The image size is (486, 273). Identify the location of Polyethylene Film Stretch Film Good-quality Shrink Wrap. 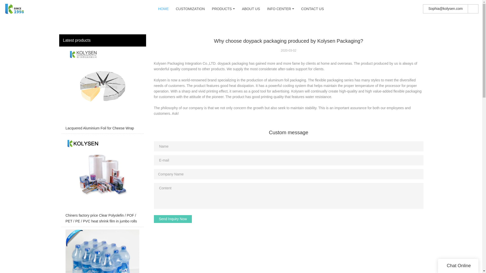
(102, 251).